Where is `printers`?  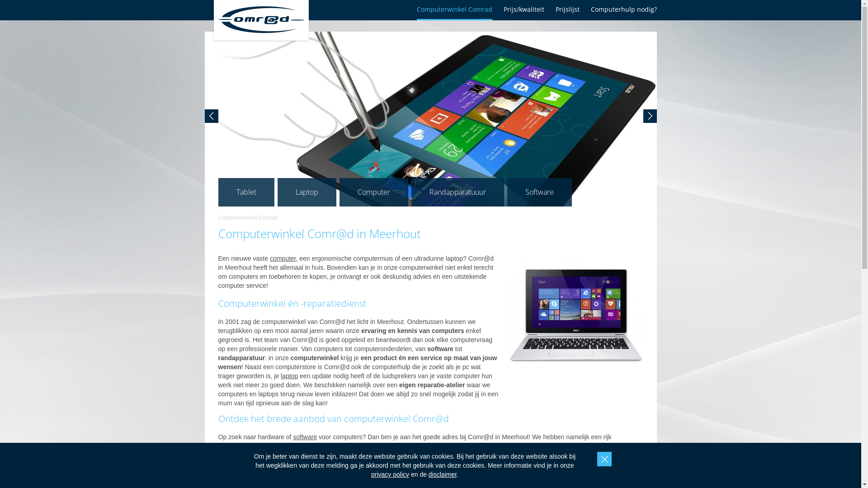 printers is located at coordinates (505, 455).